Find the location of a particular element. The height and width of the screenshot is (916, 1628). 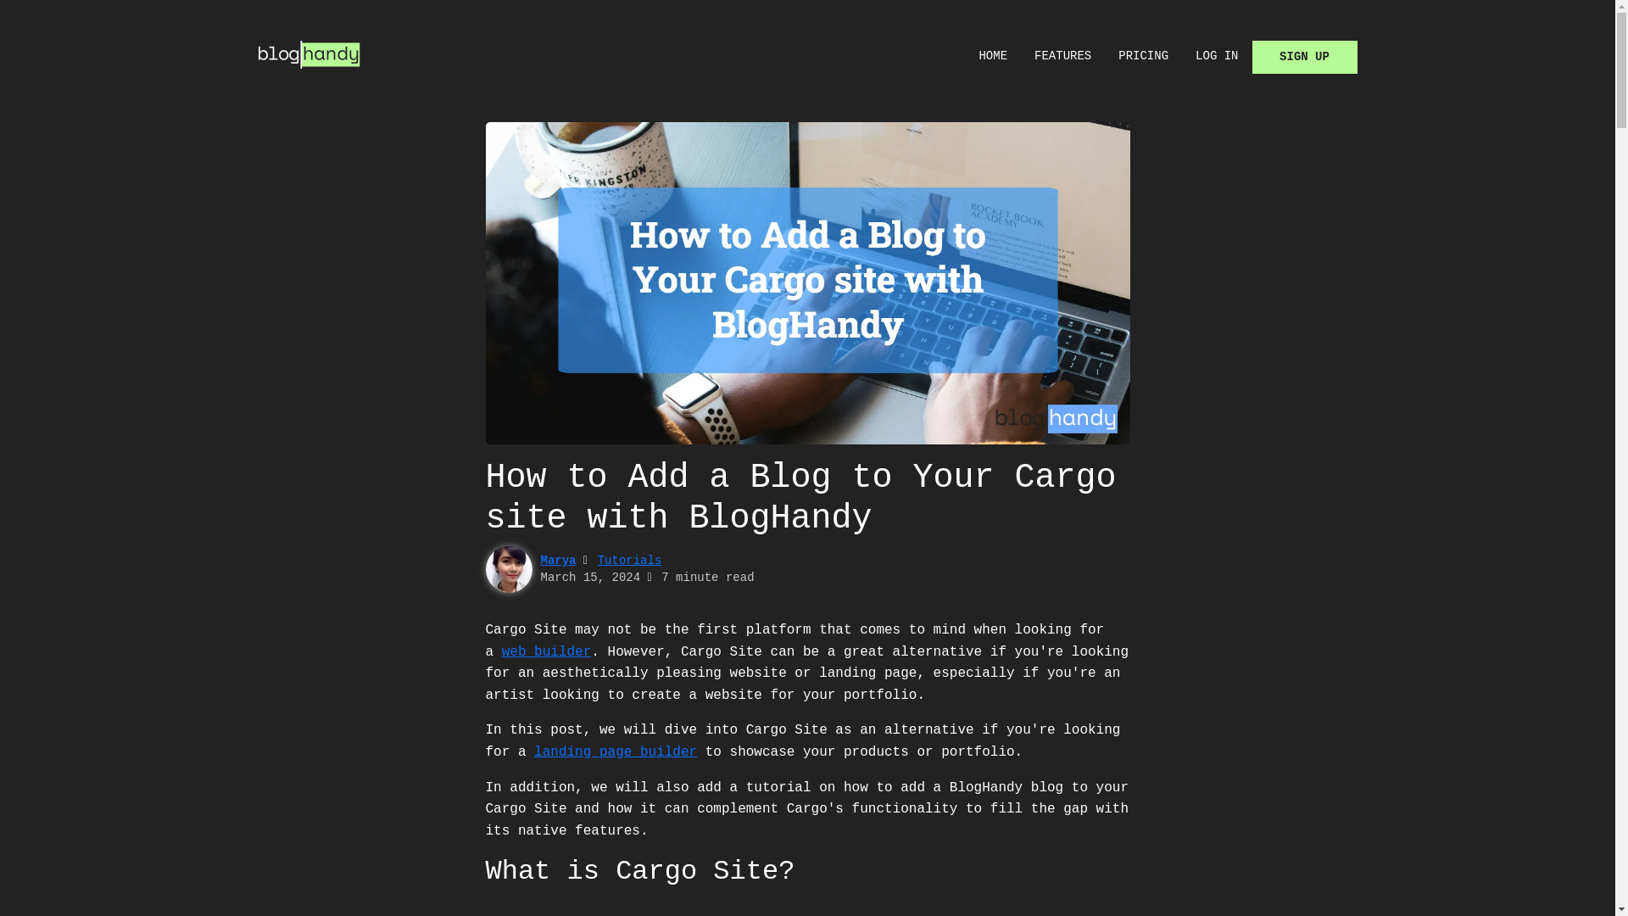

LOG IN is located at coordinates (1216, 57).